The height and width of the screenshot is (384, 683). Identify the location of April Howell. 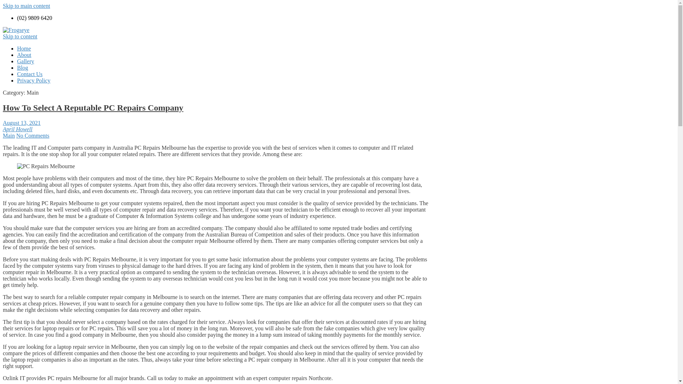
(18, 129).